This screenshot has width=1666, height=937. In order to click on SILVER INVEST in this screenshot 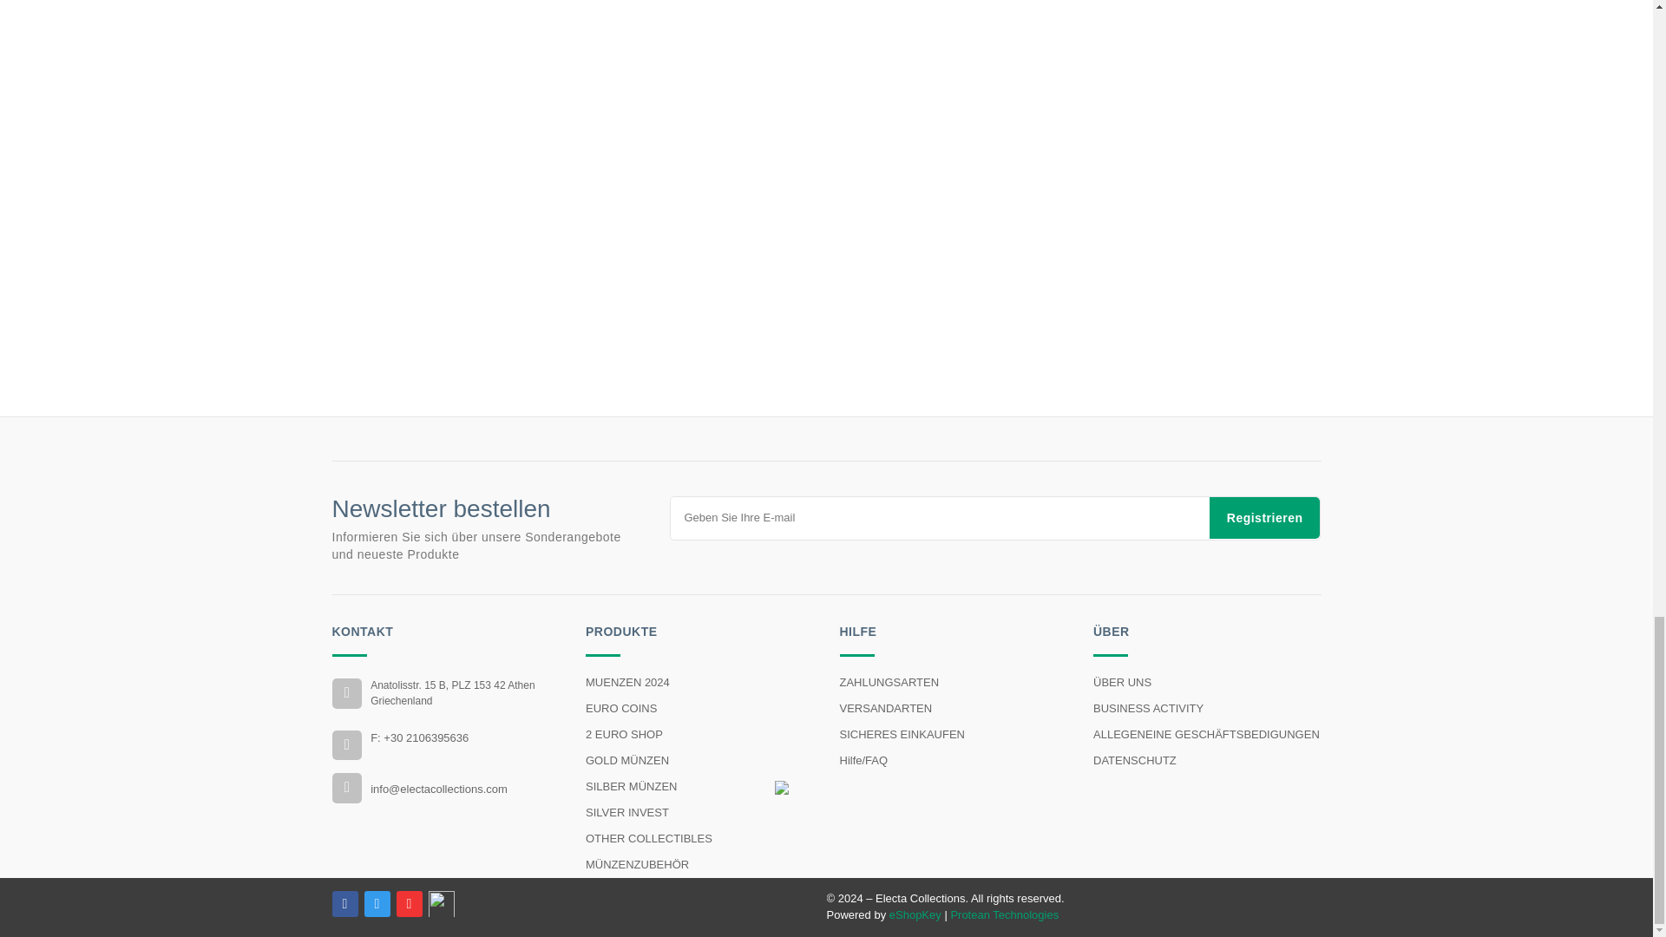, I will do `click(699, 812)`.